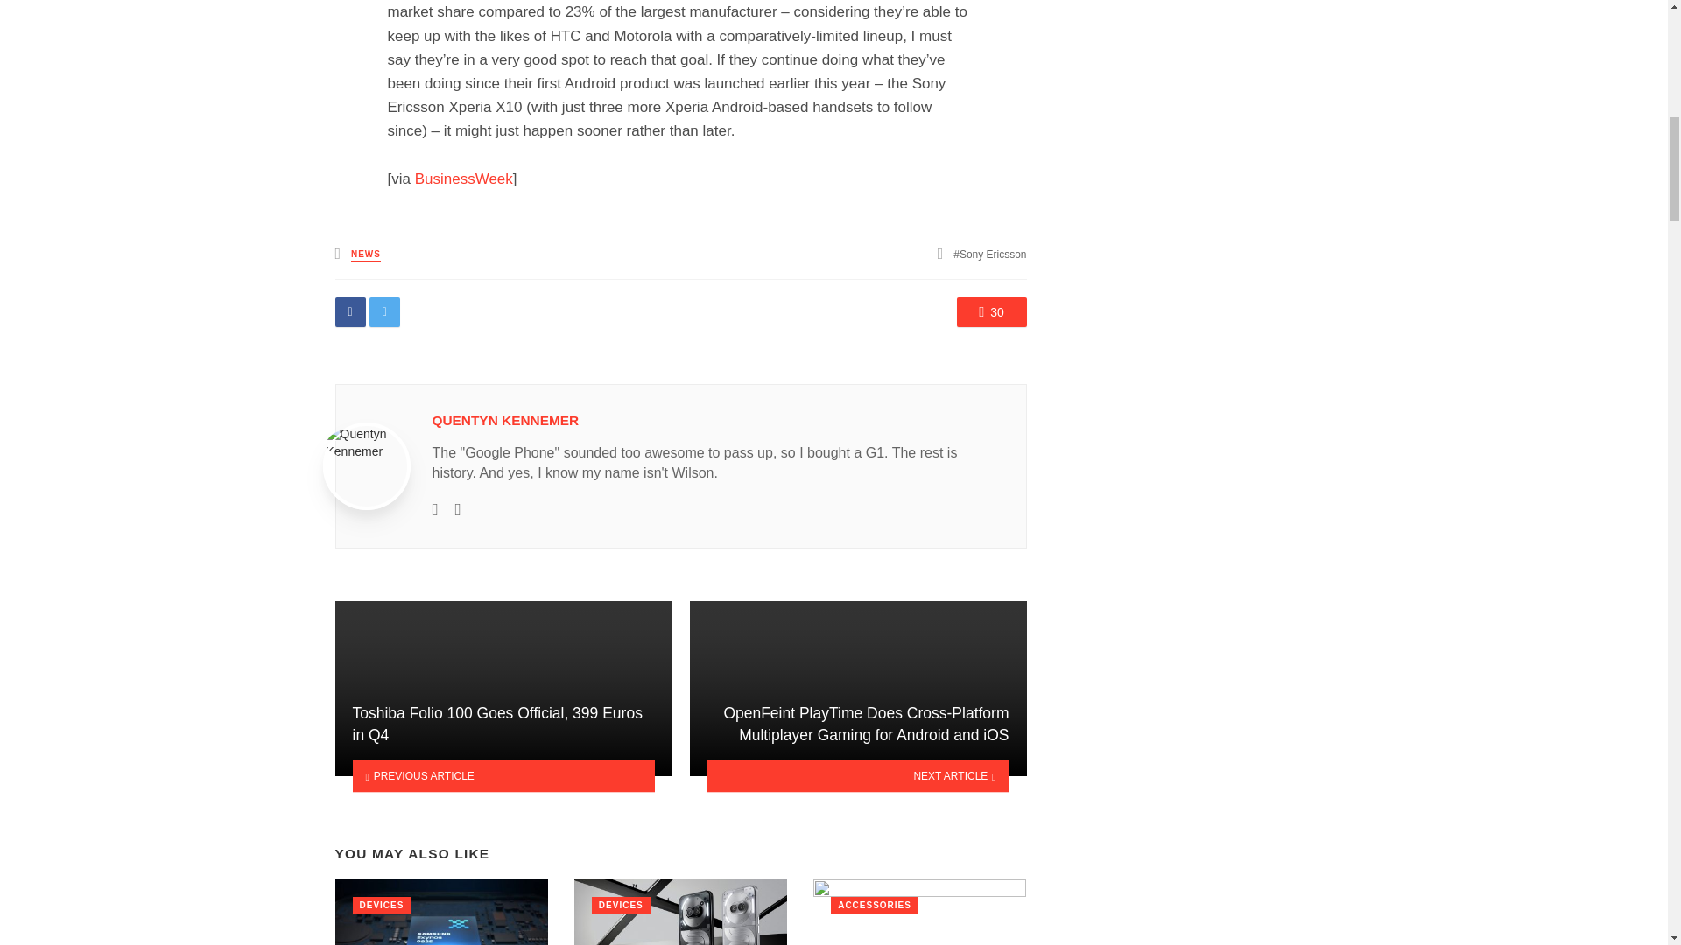 This screenshot has height=945, width=1681. Describe the element at coordinates (349, 311) in the screenshot. I see `Share on Facebook` at that location.